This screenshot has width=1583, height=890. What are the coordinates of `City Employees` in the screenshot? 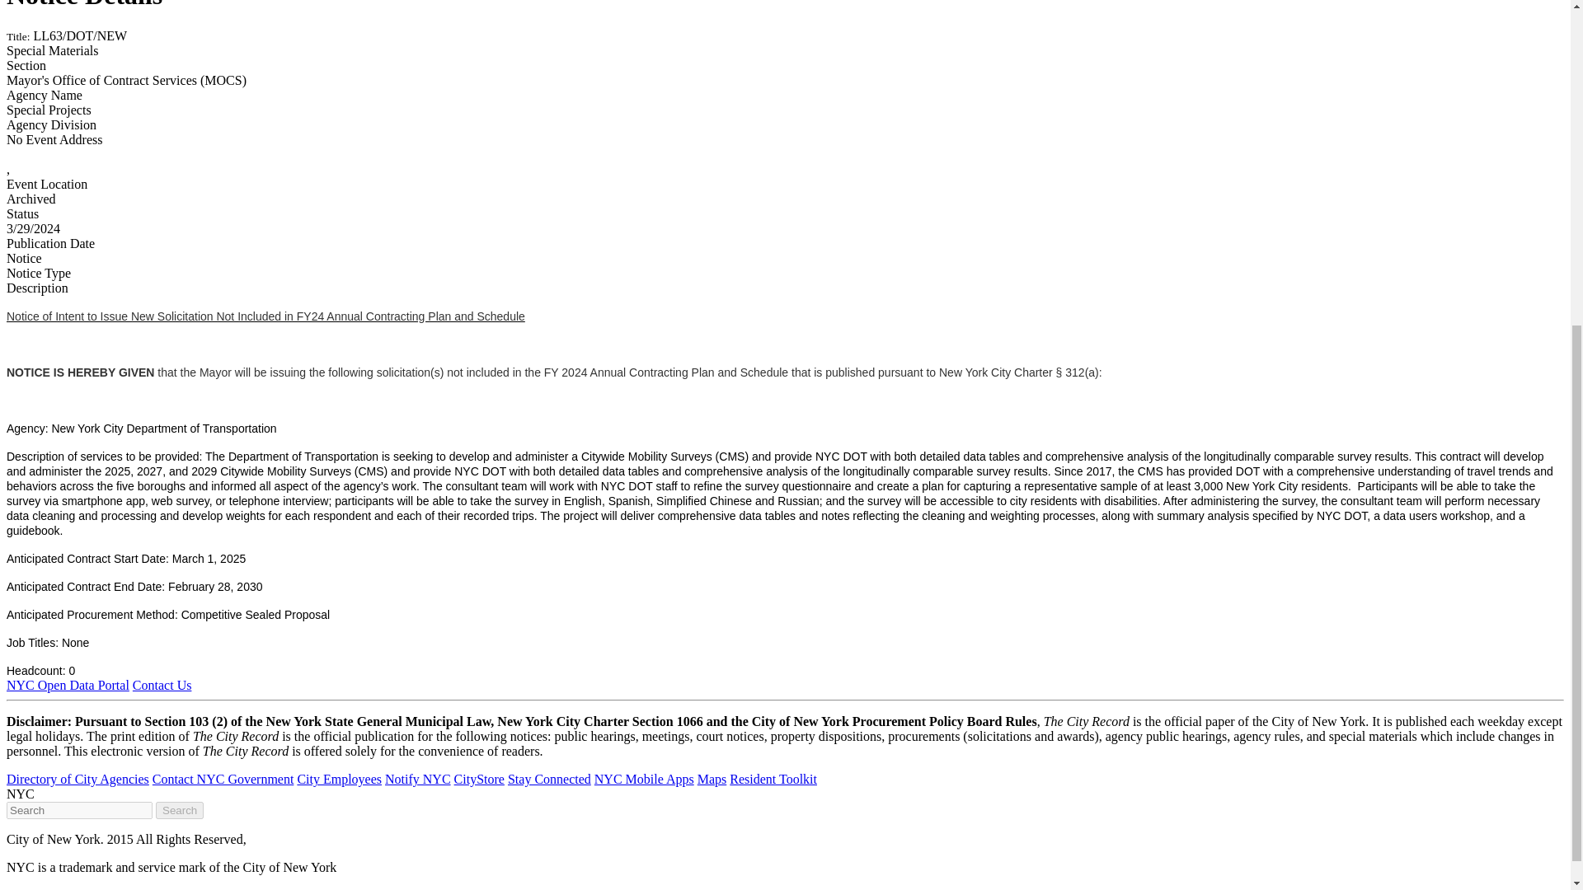 It's located at (339, 779).